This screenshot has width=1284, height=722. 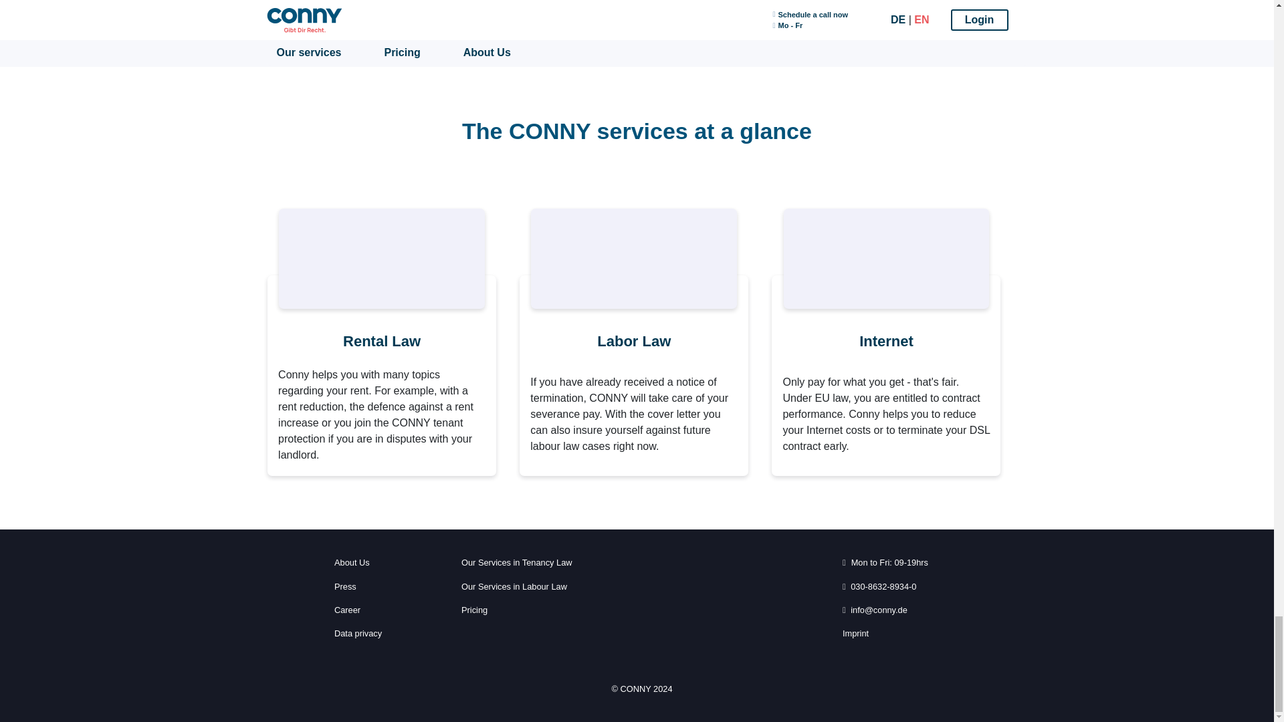 What do you see at coordinates (352, 562) in the screenshot?
I see `About Us` at bounding box center [352, 562].